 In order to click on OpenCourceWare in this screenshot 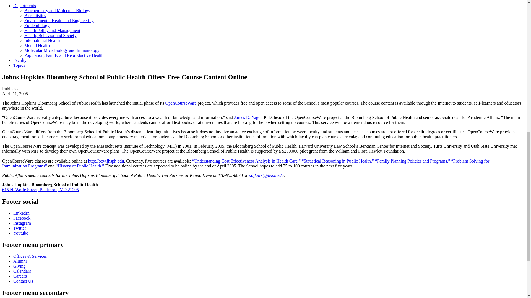, I will do `click(181, 103)`.